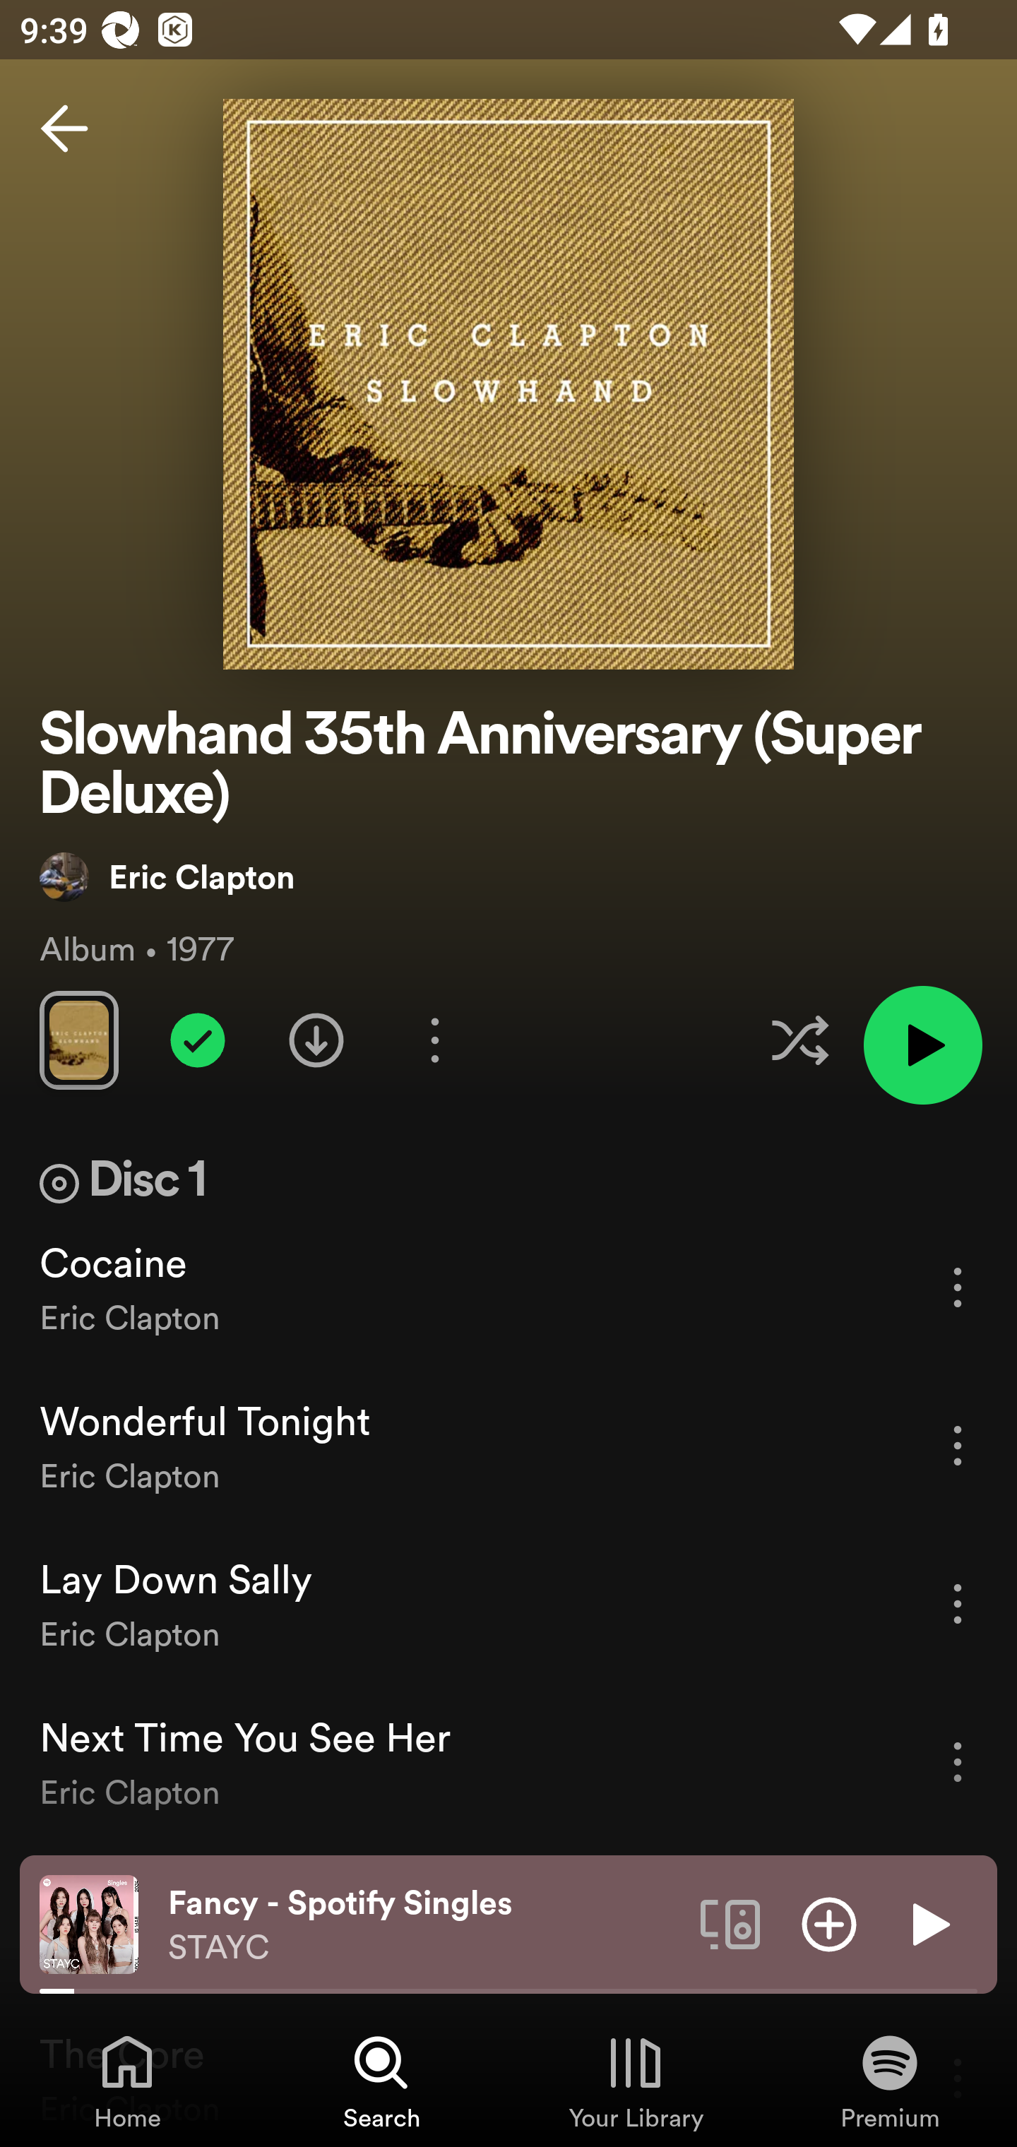 This screenshot has width=1017, height=2147. I want to click on Download, so click(316, 1040).